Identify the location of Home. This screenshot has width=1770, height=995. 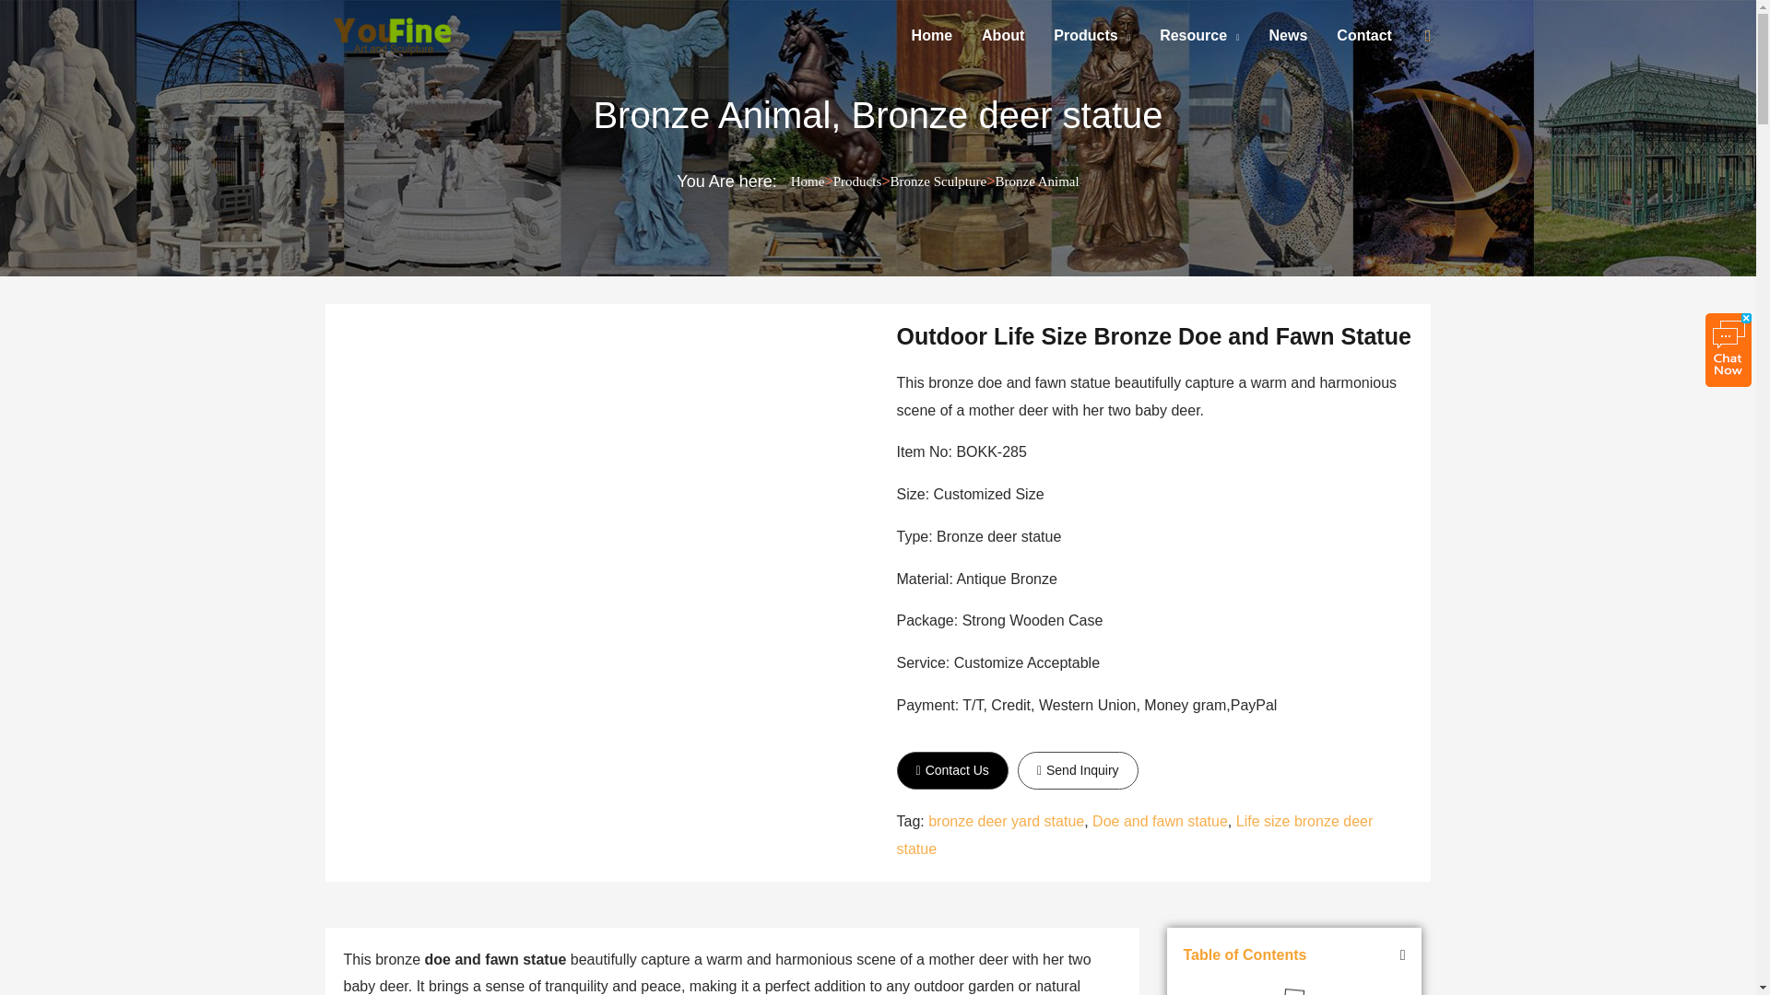
(931, 35).